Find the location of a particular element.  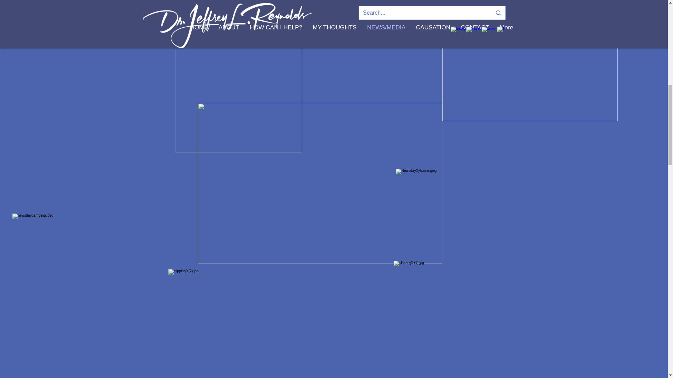

clipping0 copy.jpg is located at coordinates (239, 92).